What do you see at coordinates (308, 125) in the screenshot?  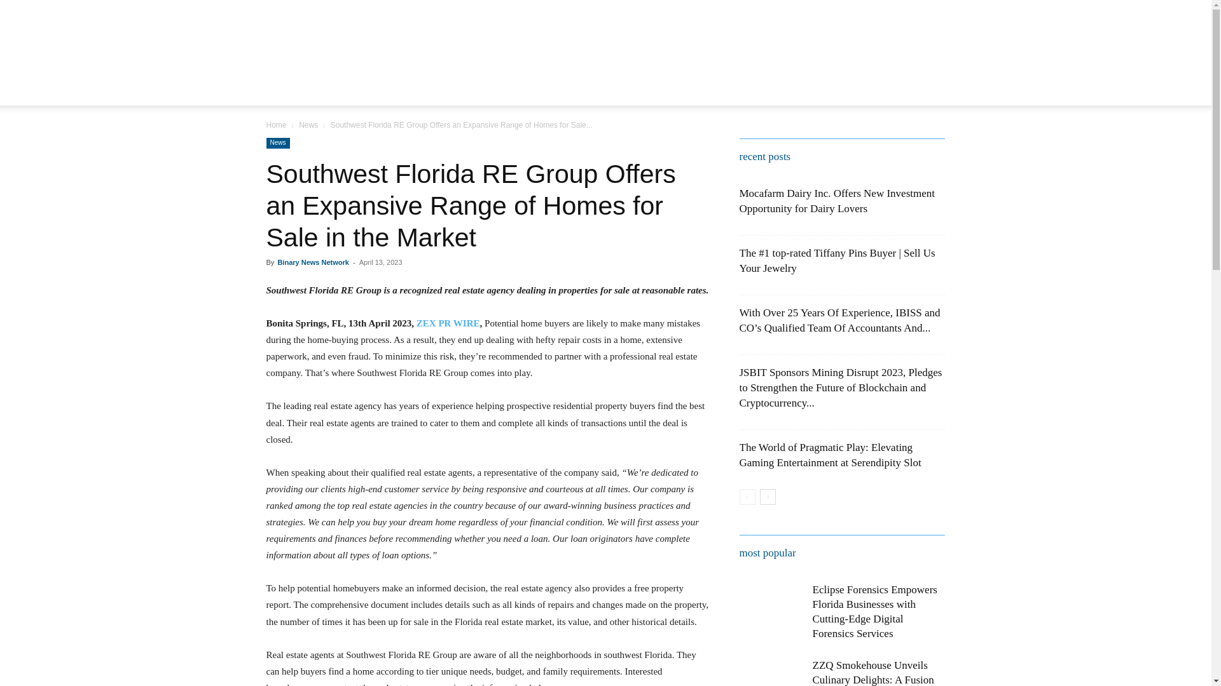 I see `View all posts in News` at bounding box center [308, 125].